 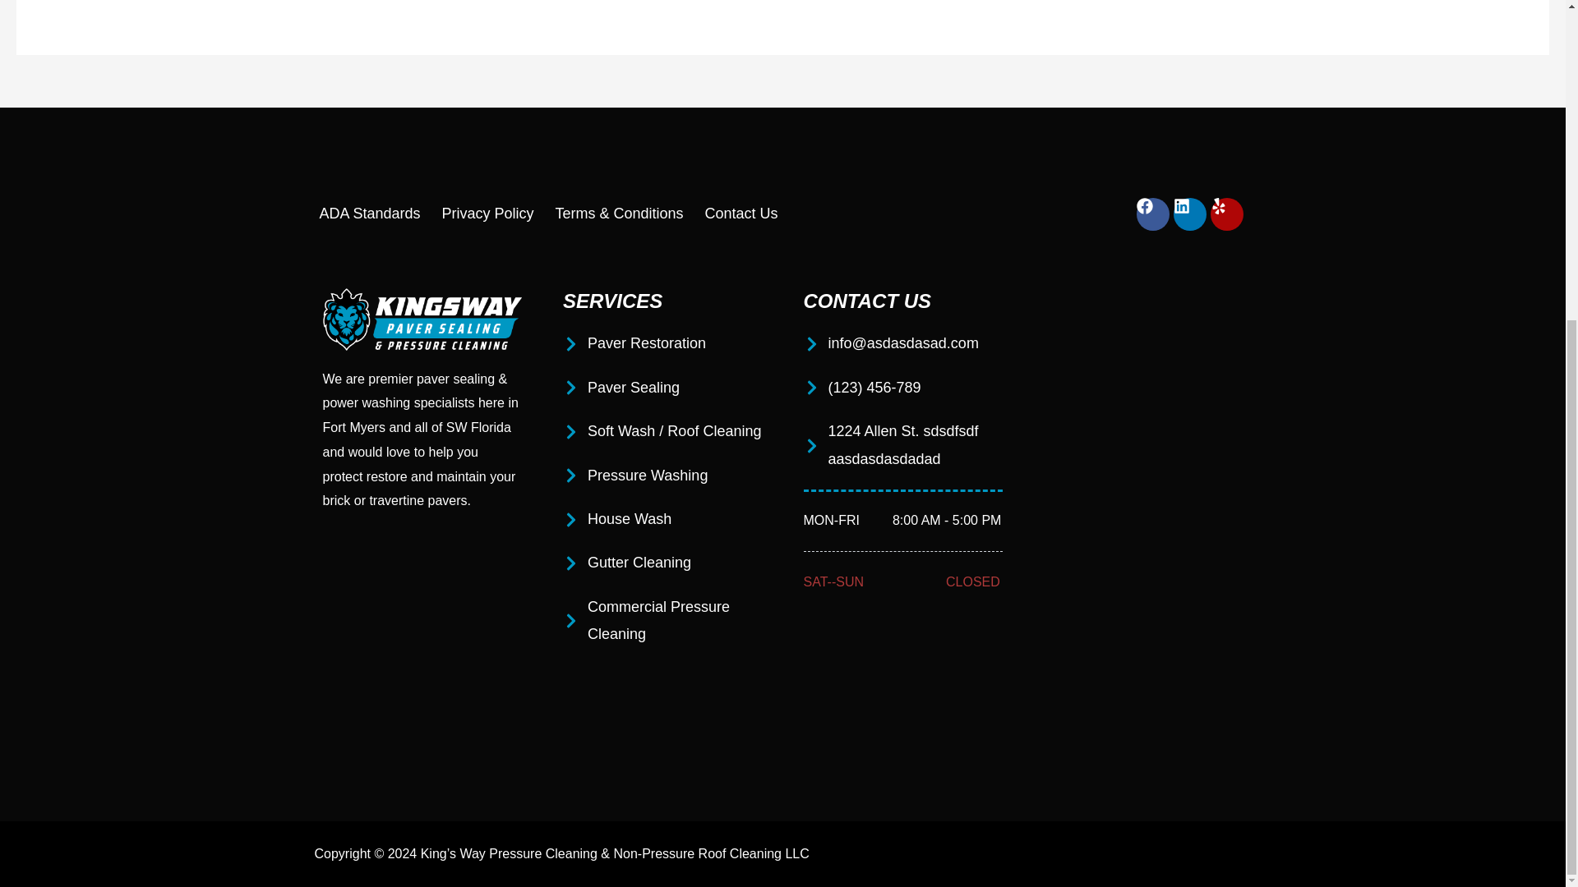 I want to click on Yelp, so click(x=1226, y=214).